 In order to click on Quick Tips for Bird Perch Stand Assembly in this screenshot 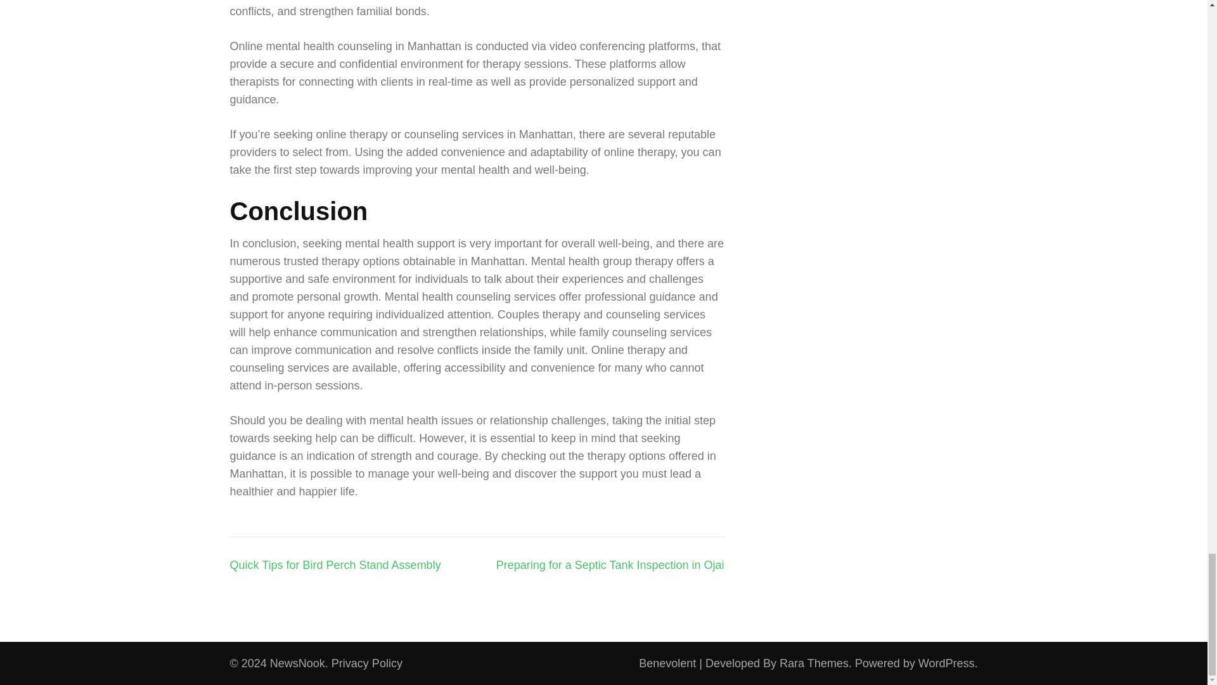, I will do `click(335, 564)`.